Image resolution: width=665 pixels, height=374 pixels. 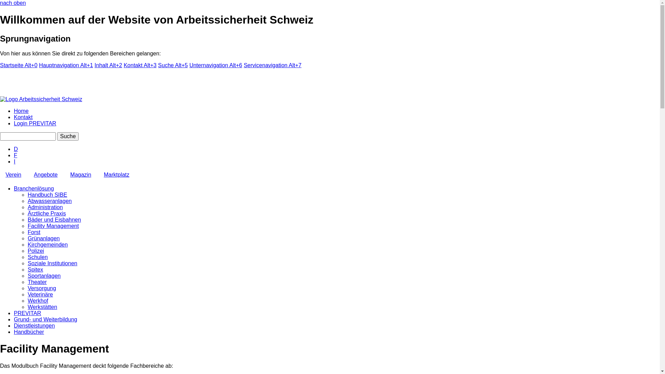 I want to click on Grund- und Weiterbildung, so click(x=46, y=319).